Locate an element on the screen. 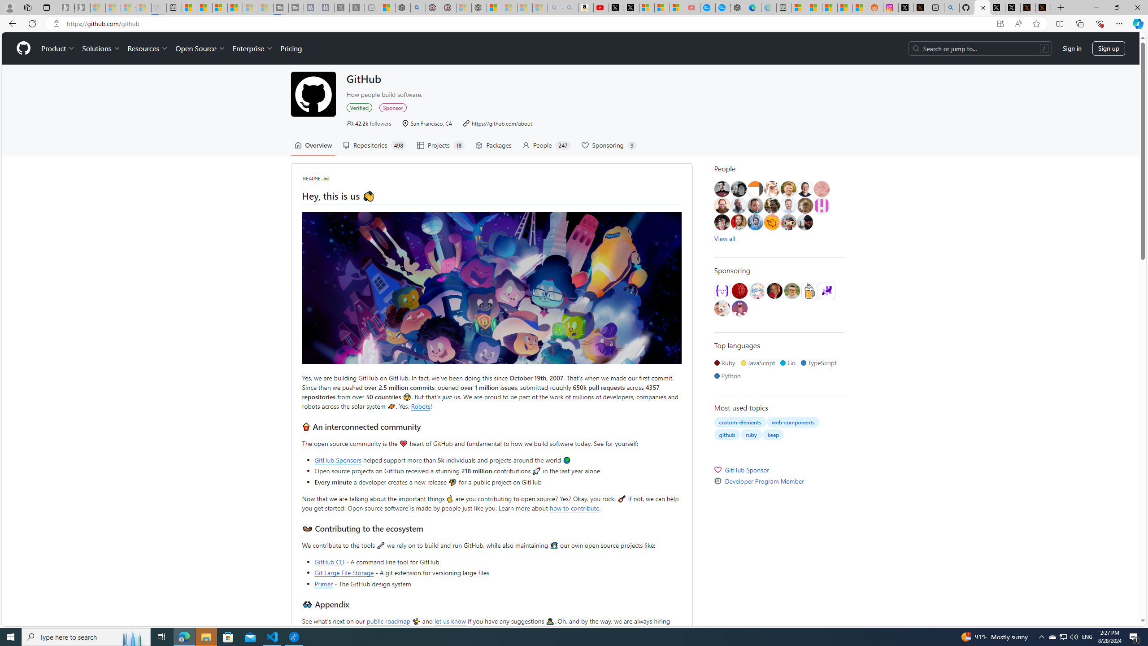 The image size is (1148, 646). @look is located at coordinates (755, 222).